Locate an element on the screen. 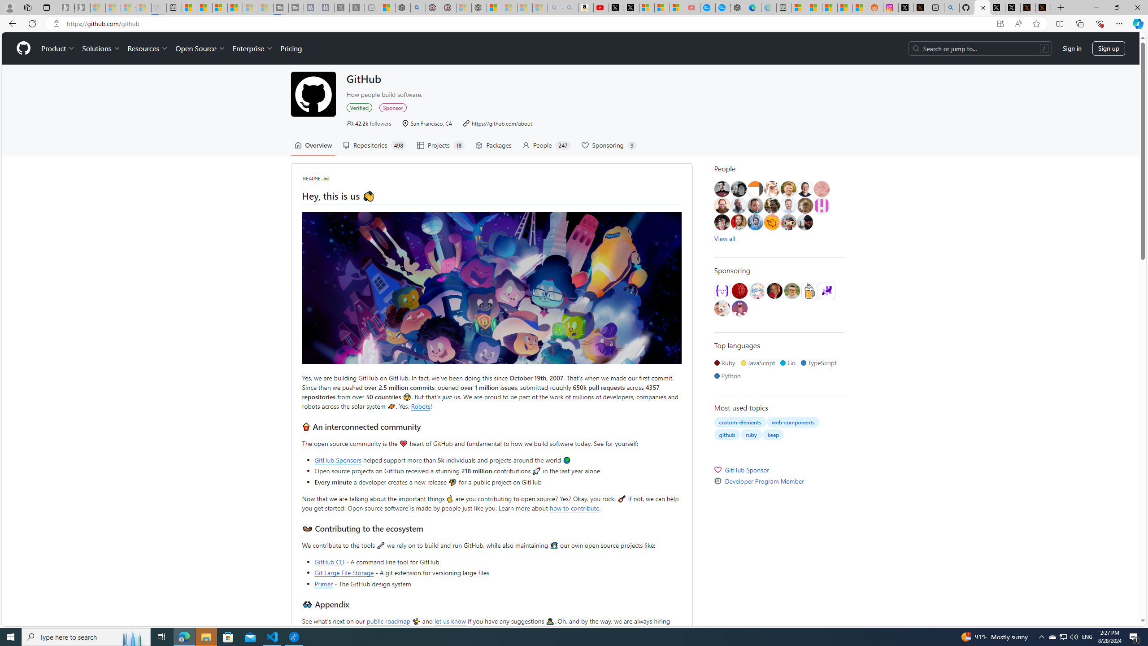 The image size is (1148, 646). @look is located at coordinates (755, 222).